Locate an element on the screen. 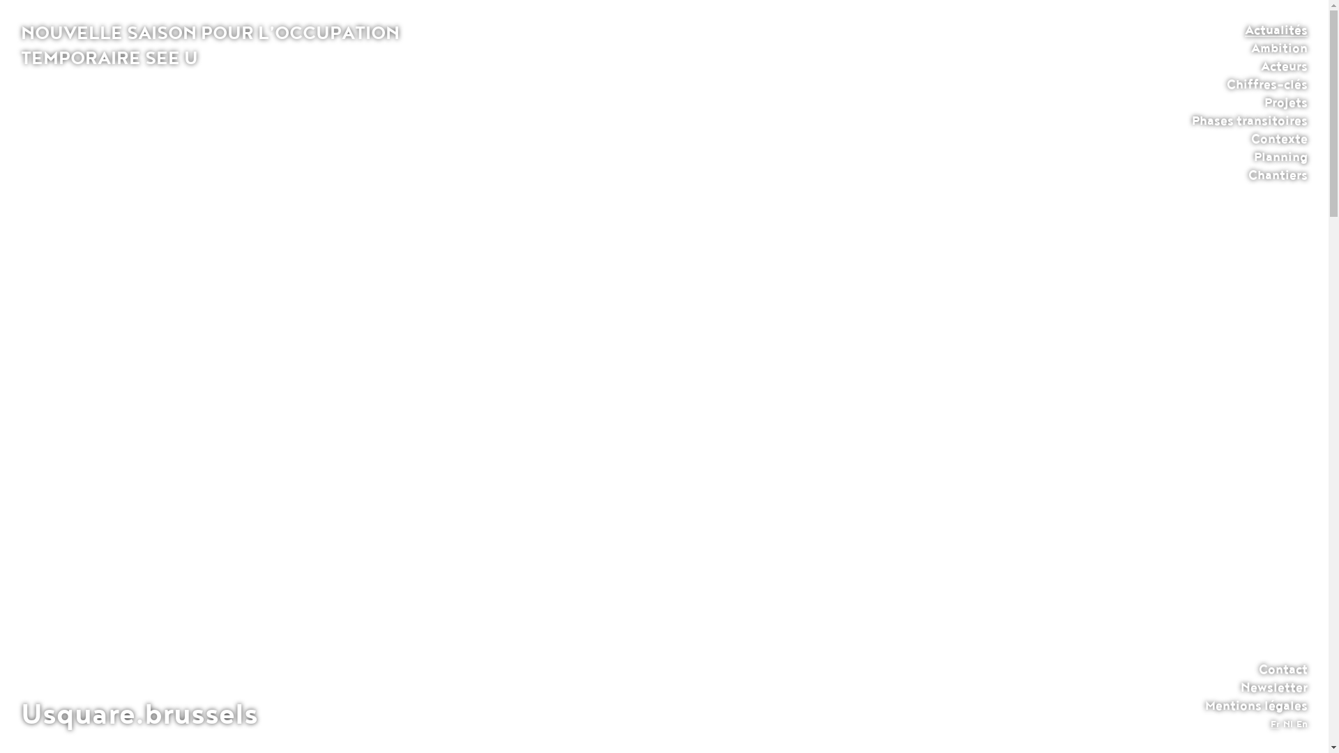 This screenshot has width=1339, height=753. Phases transitoires is located at coordinates (1250, 121).